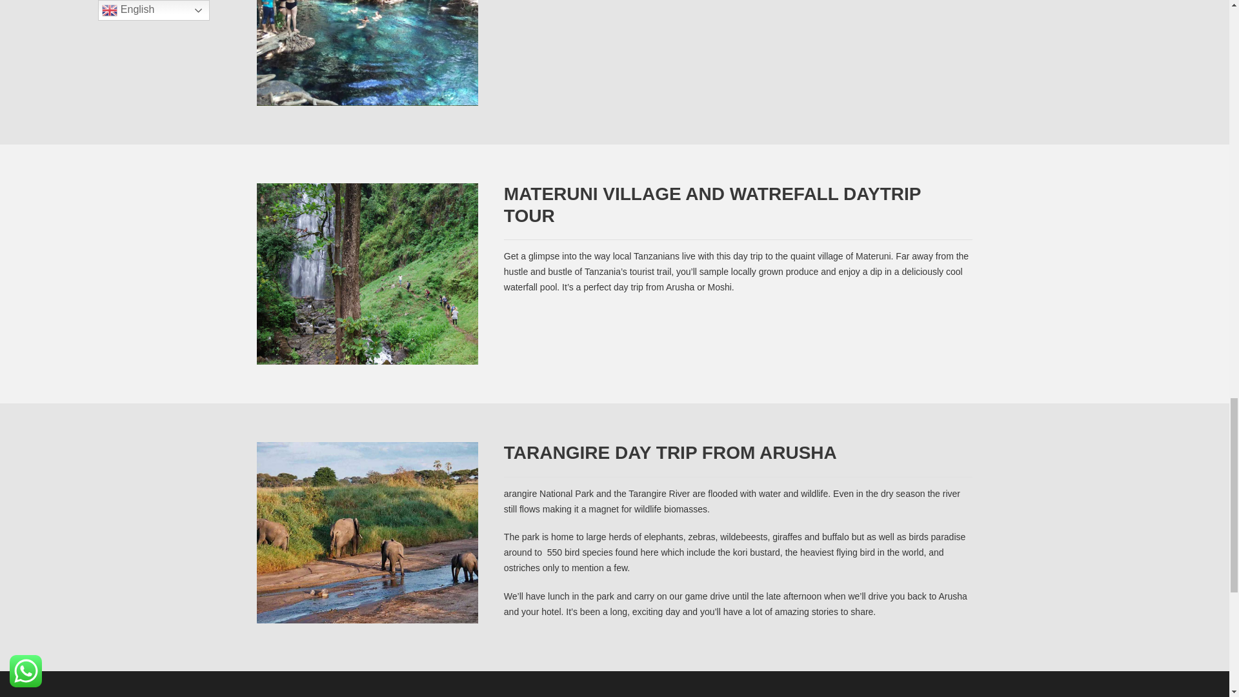 The height and width of the screenshot is (697, 1239). Describe the element at coordinates (367, 532) in the screenshot. I see `TARANGIRE-DAY-TOUR` at that location.